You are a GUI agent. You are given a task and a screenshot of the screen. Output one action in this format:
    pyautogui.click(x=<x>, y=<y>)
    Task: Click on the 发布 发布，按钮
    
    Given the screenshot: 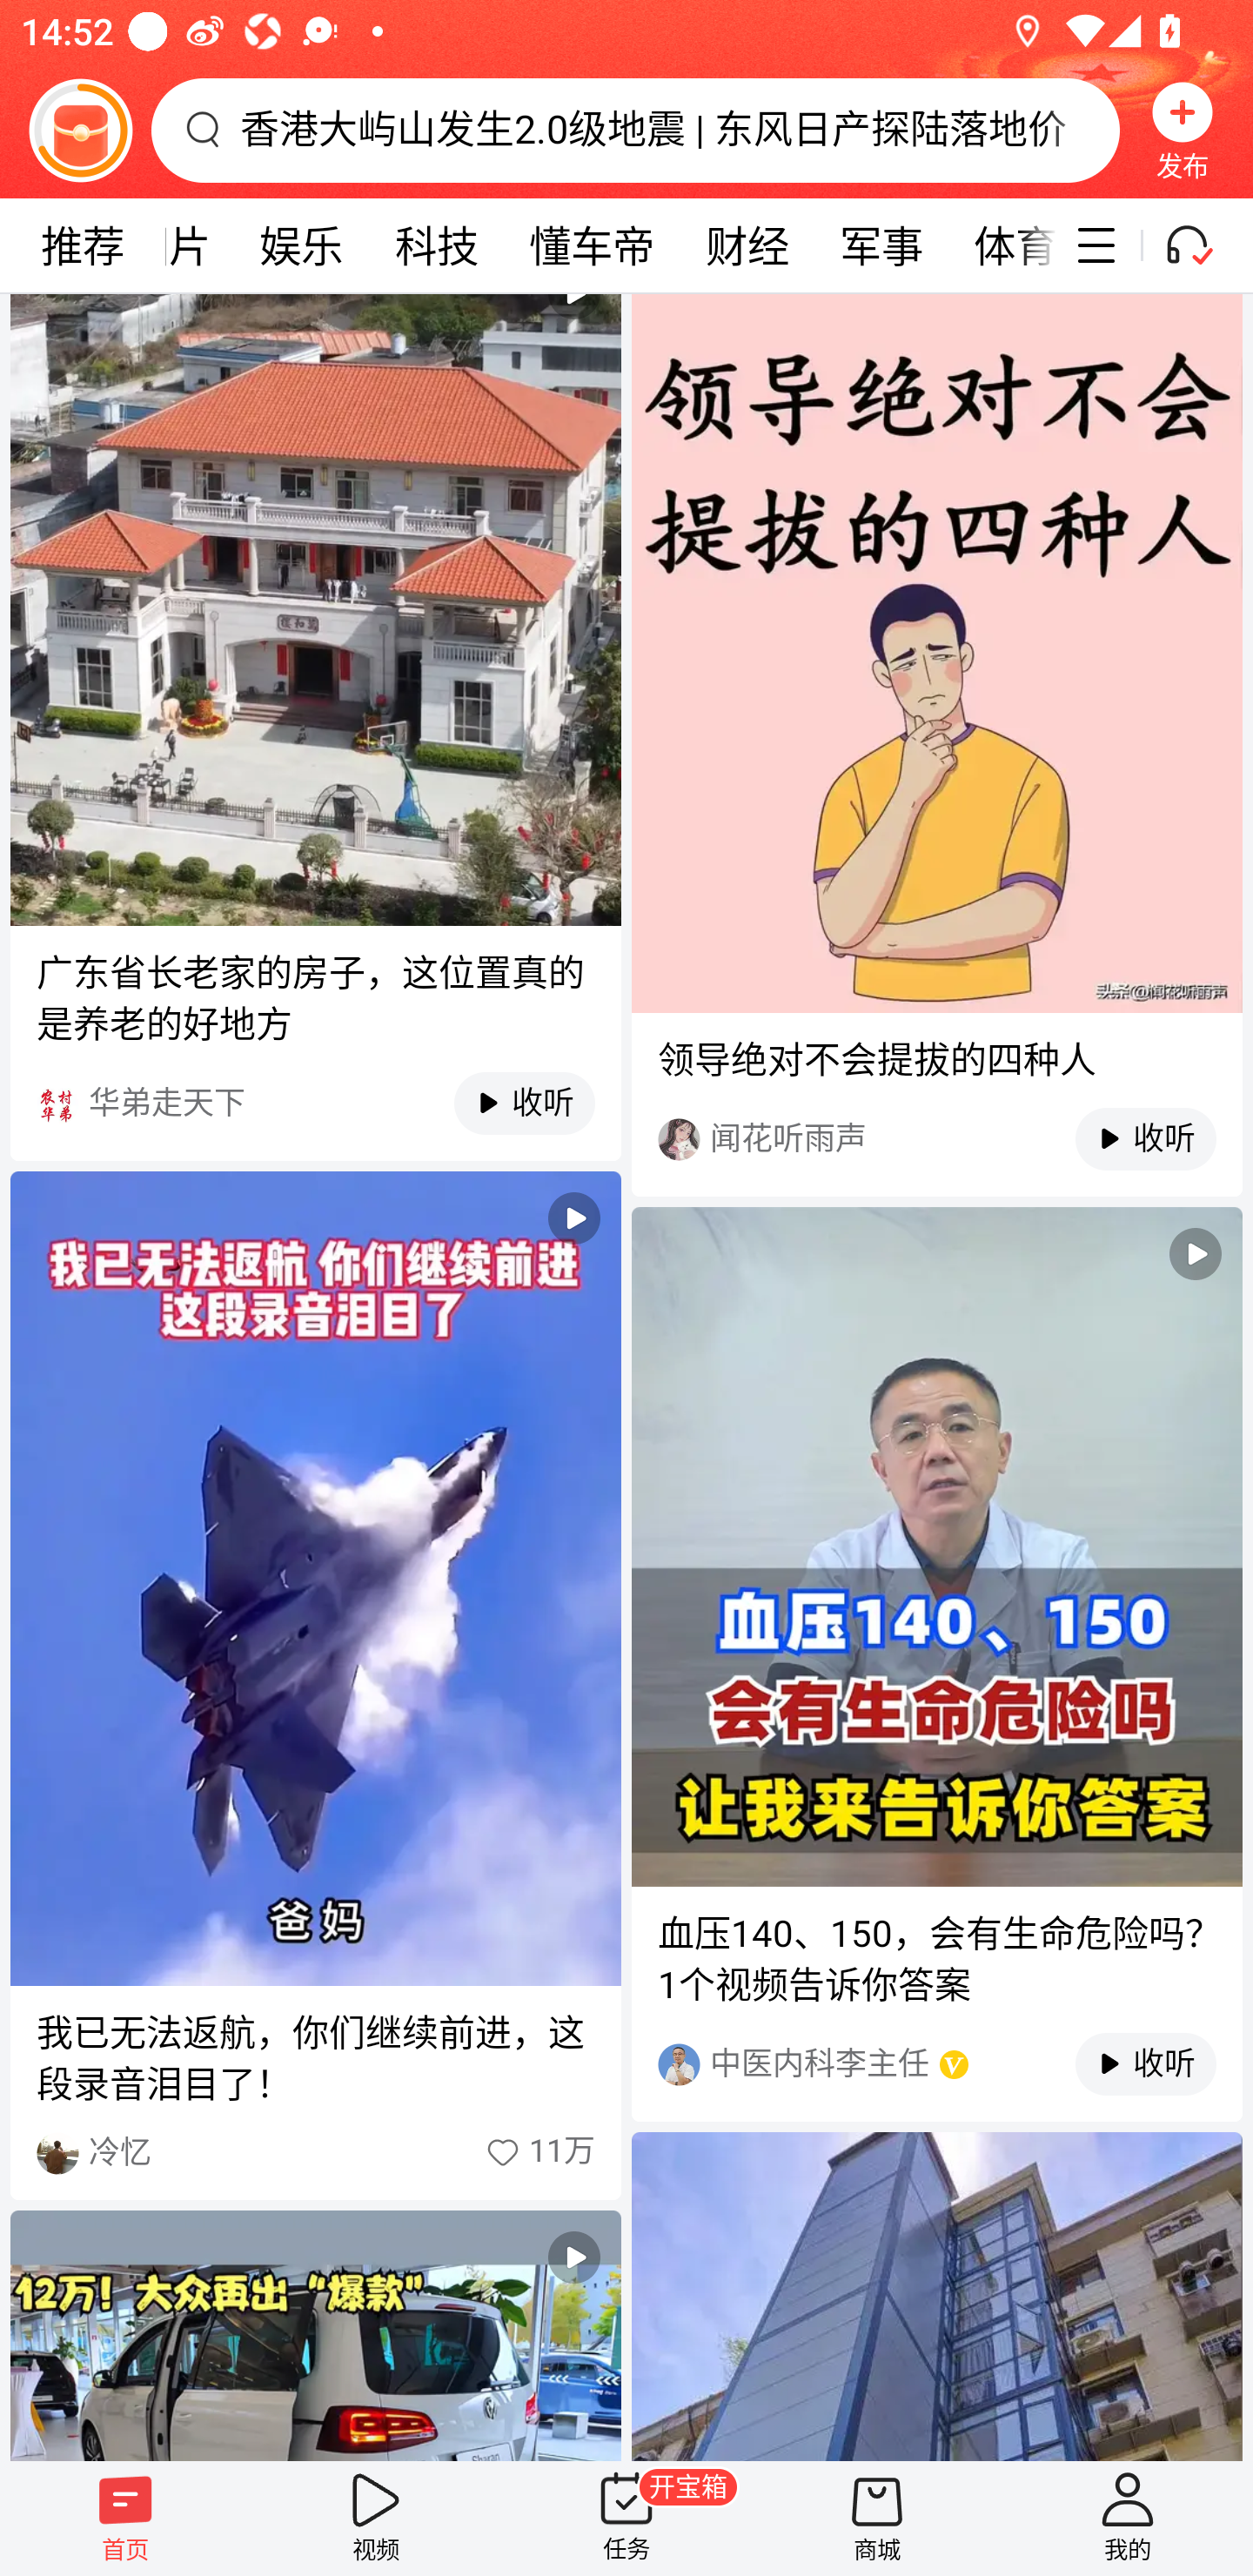 What is the action you would take?
    pyautogui.click(x=1183, y=130)
    